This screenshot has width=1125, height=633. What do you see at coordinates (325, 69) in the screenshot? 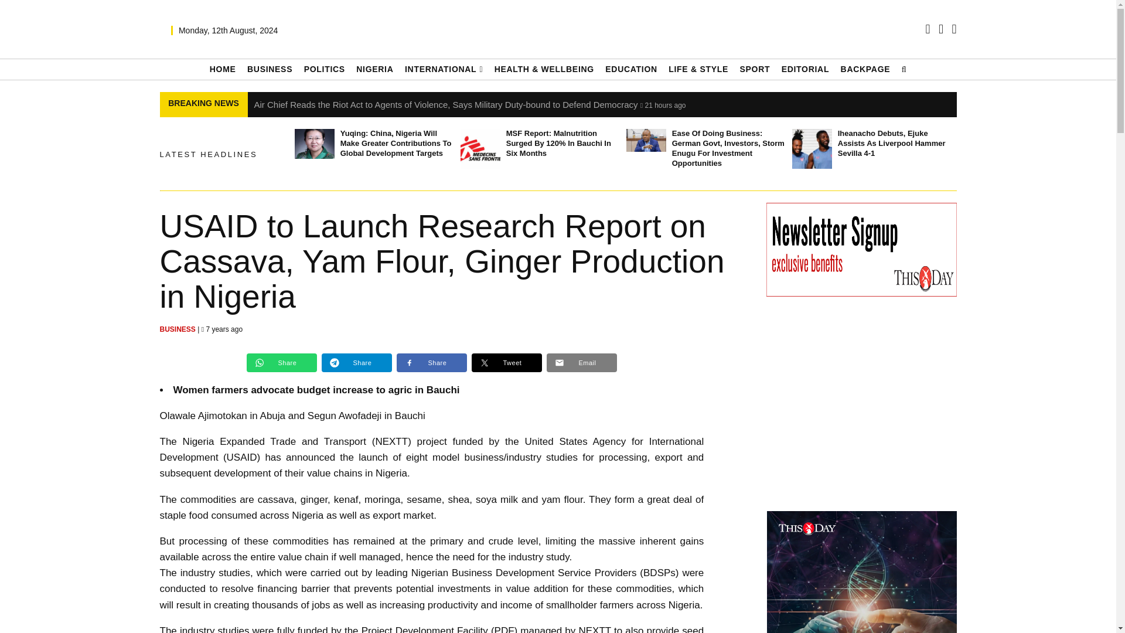
I see `POLITICS` at bounding box center [325, 69].